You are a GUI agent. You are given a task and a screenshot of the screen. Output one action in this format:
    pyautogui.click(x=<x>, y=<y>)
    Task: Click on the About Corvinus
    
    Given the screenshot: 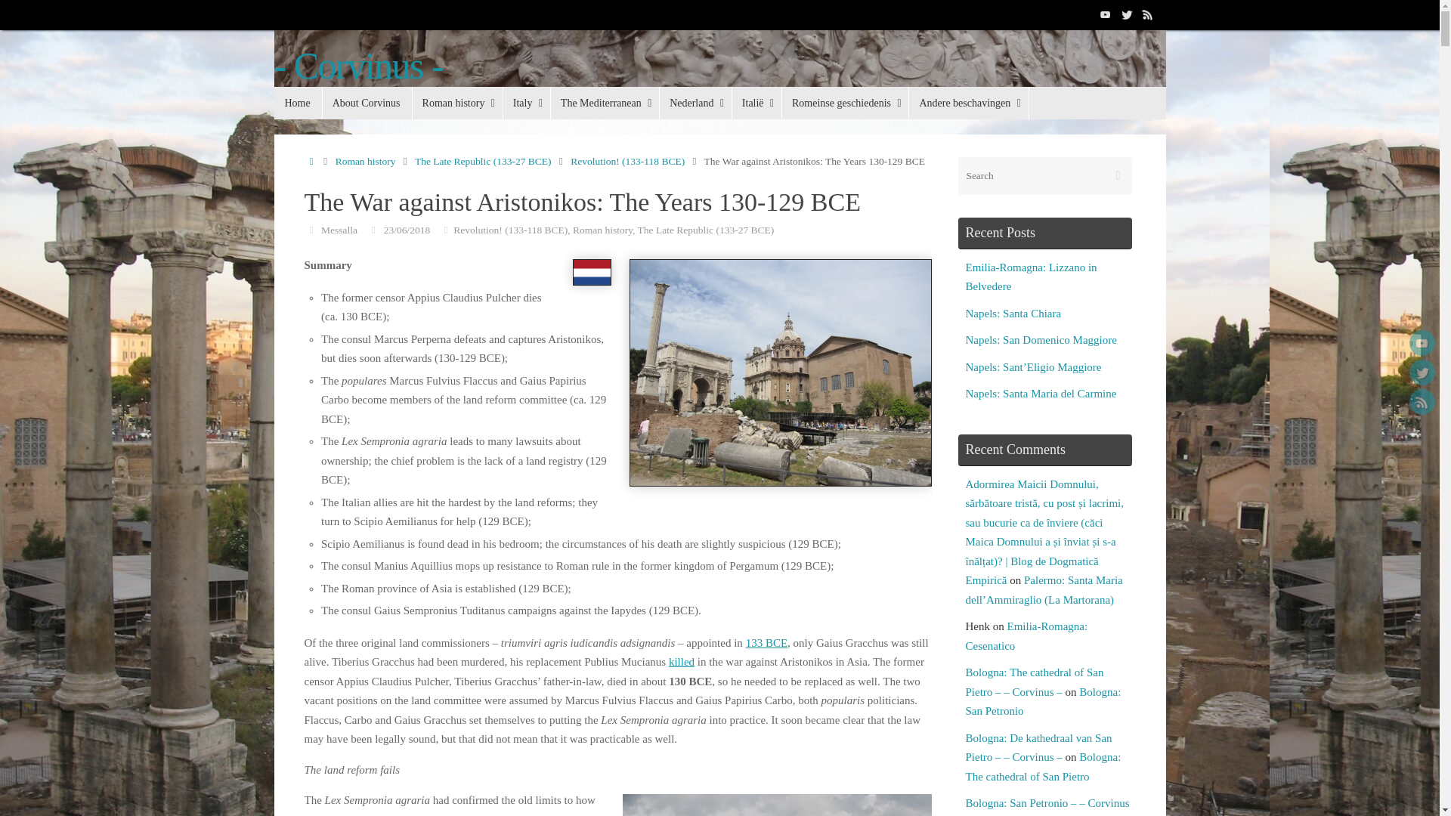 What is the action you would take?
    pyautogui.click(x=367, y=103)
    